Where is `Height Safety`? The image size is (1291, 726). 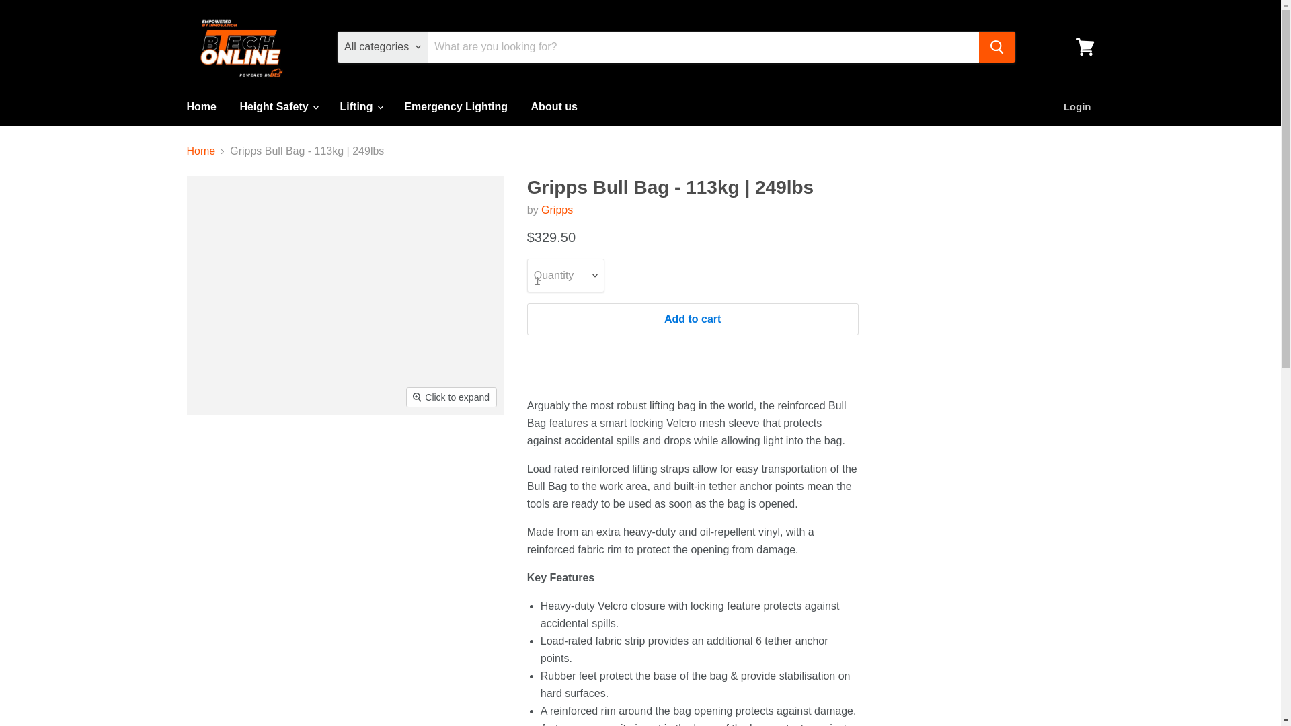 Height Safety is located at coordinates (278, 107).